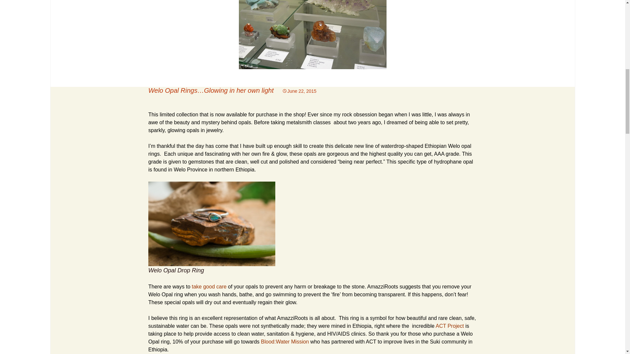 The image size is (630, 354). I want to click on AmazziRoots, so click(292, 318).